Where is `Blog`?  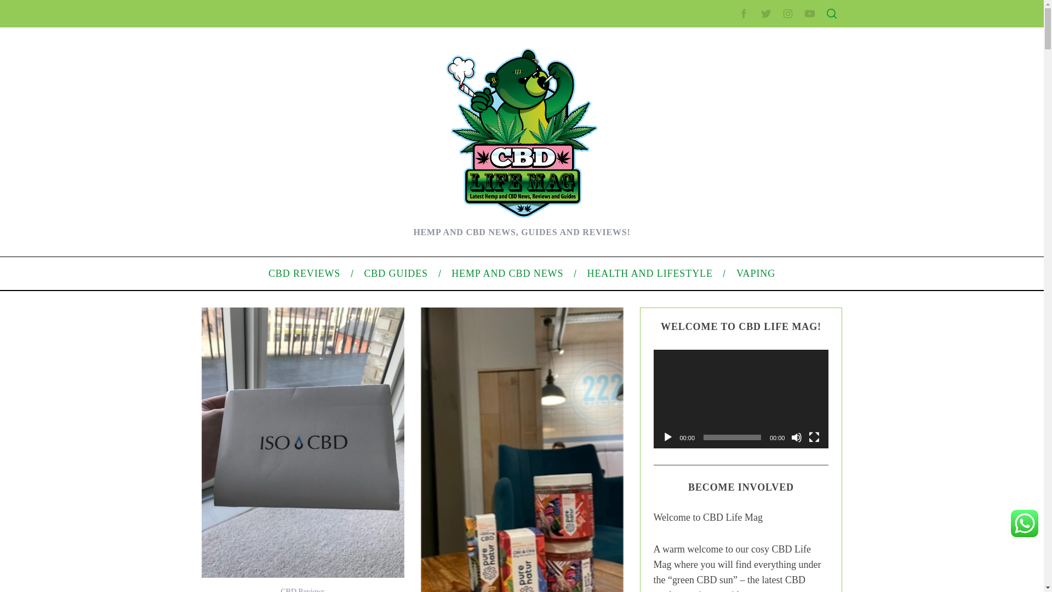 Blog is located at coordinates (706, 369).